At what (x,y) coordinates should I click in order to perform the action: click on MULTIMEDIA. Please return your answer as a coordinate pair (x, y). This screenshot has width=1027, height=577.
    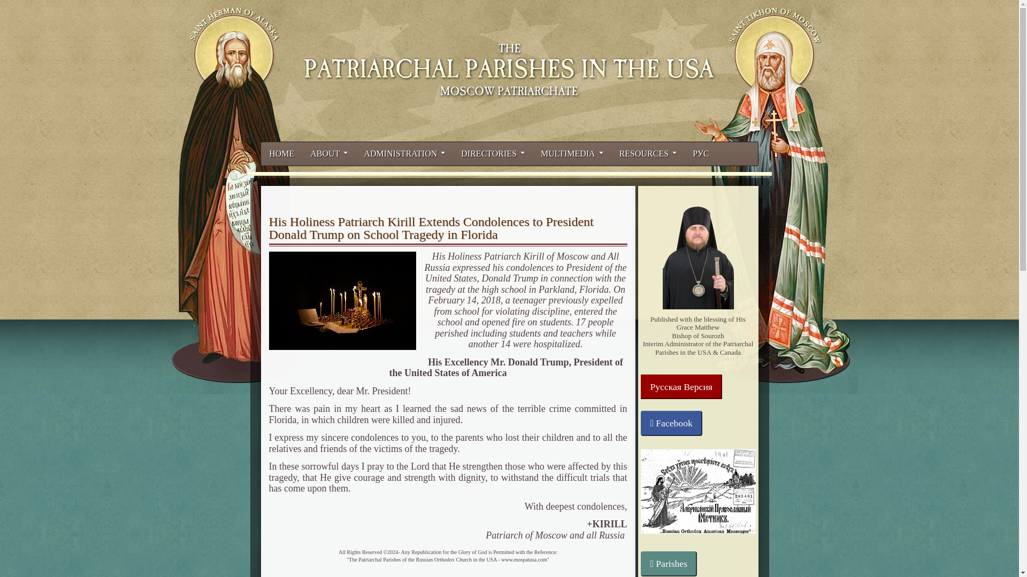
    Looking at the image, I should click on (572, 154).